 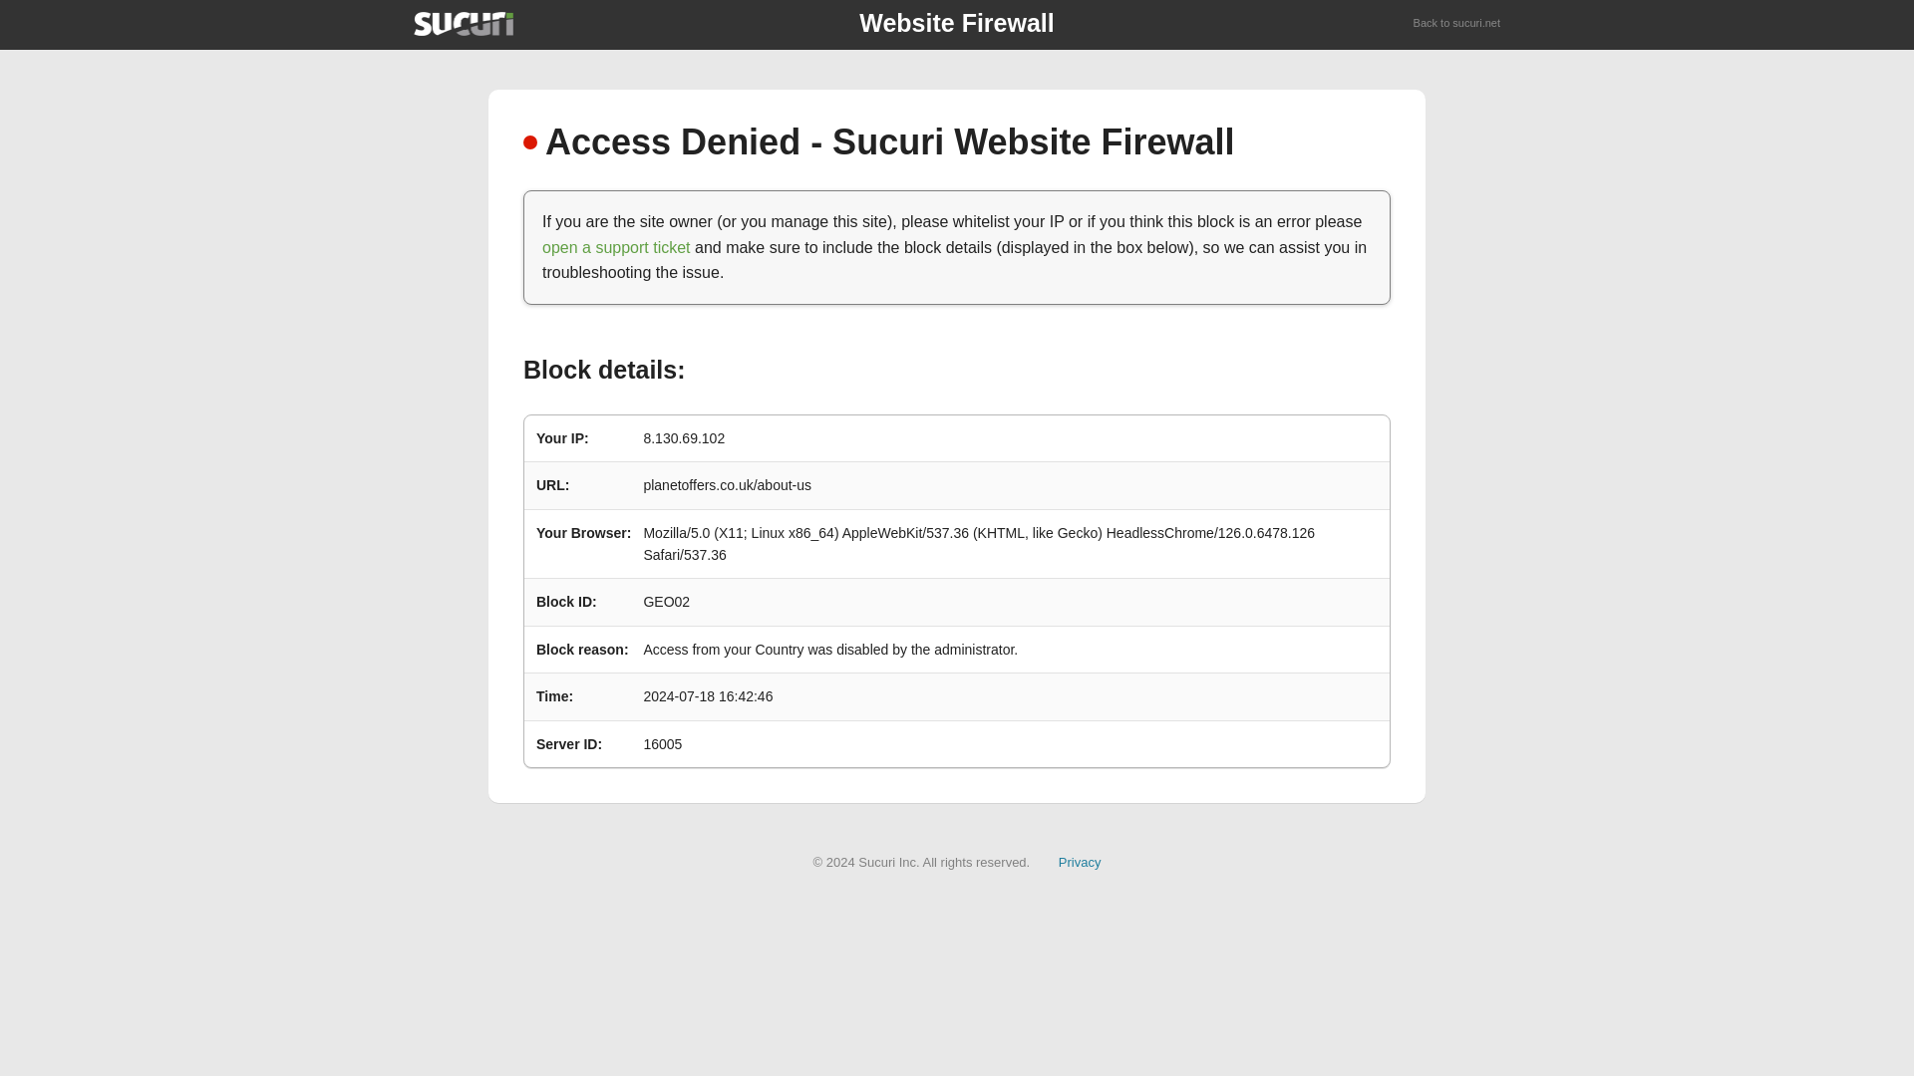 I want to click on Privacy, so click(x=1080, y=861).